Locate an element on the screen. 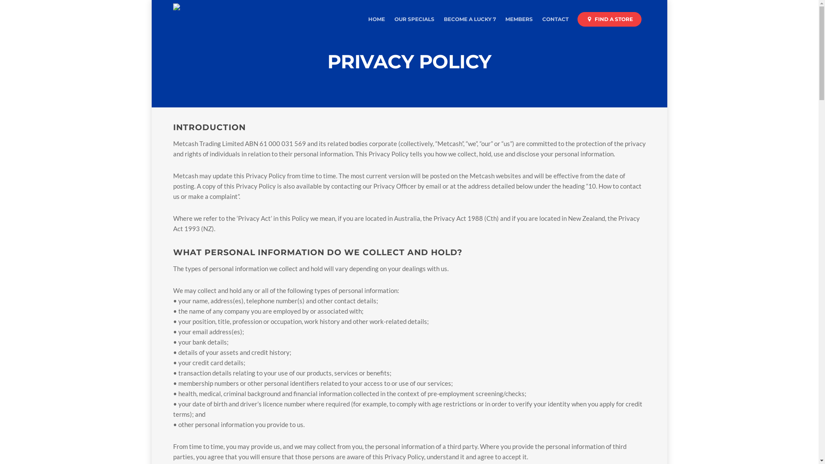  FIND A STORE is located at coordinates (609, 21).